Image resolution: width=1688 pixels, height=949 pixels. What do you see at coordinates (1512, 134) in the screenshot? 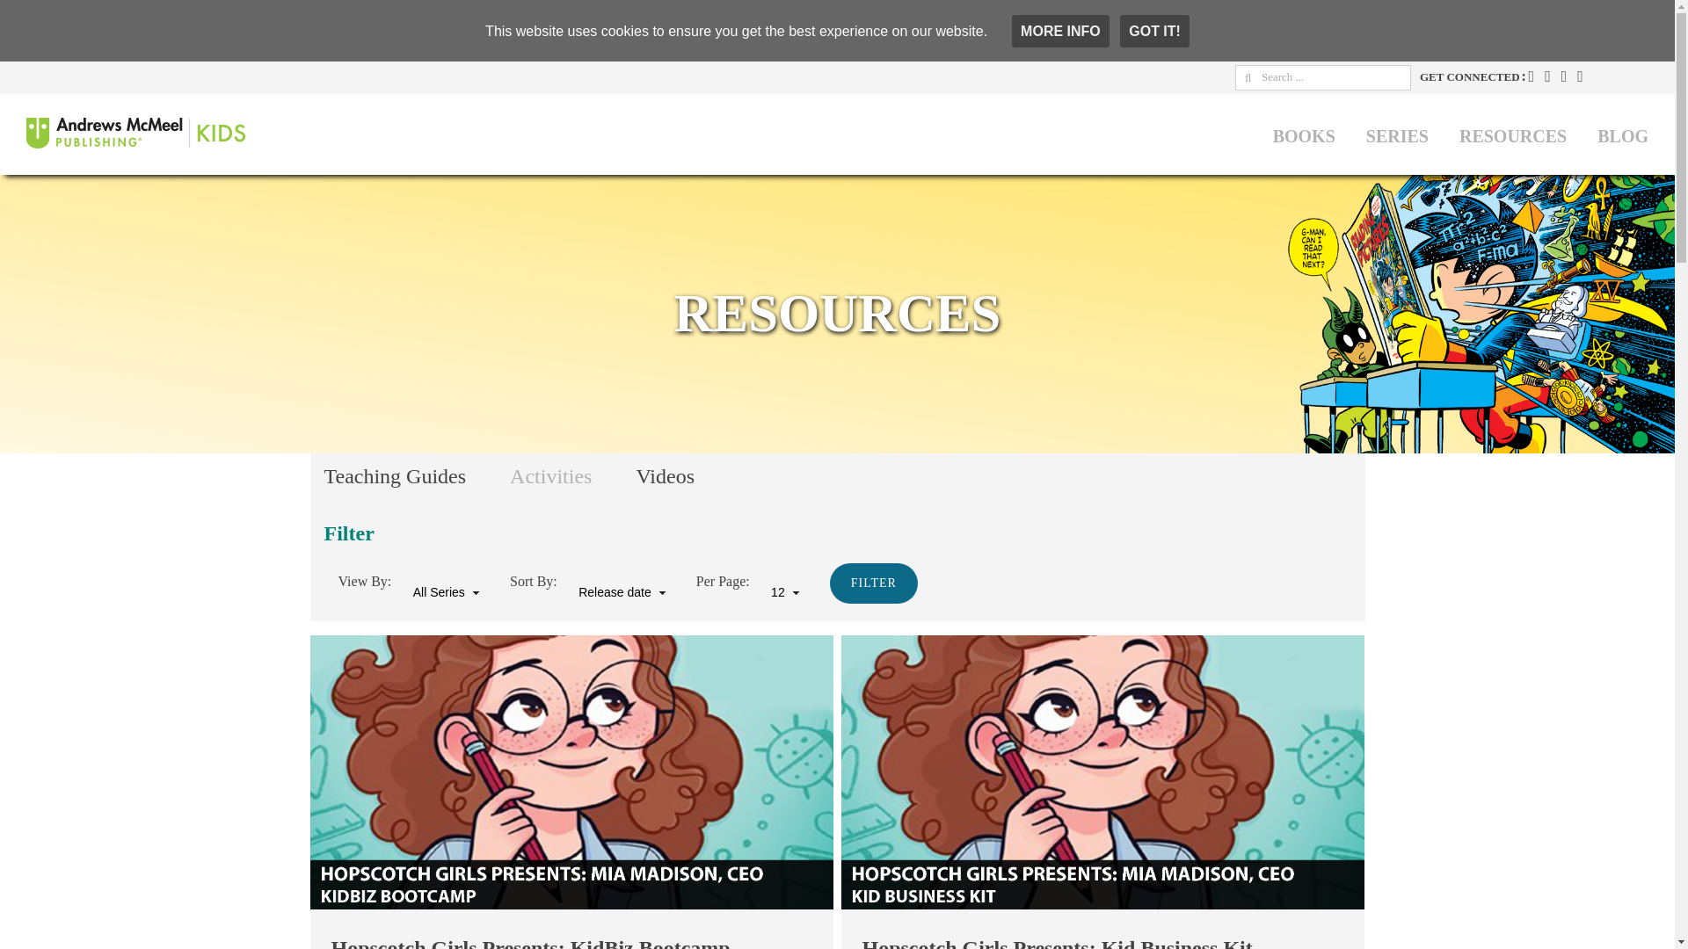
I see `RESOURCES` at bounding box center [1512, 134].